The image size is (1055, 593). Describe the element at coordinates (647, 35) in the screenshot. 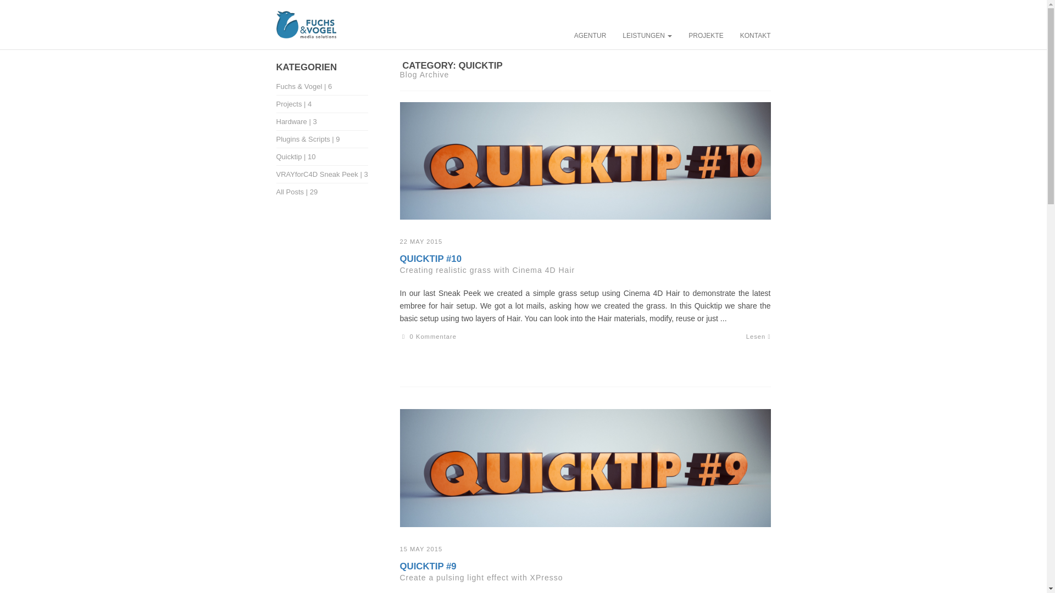

I see `LEISTUNGEN` at that location.